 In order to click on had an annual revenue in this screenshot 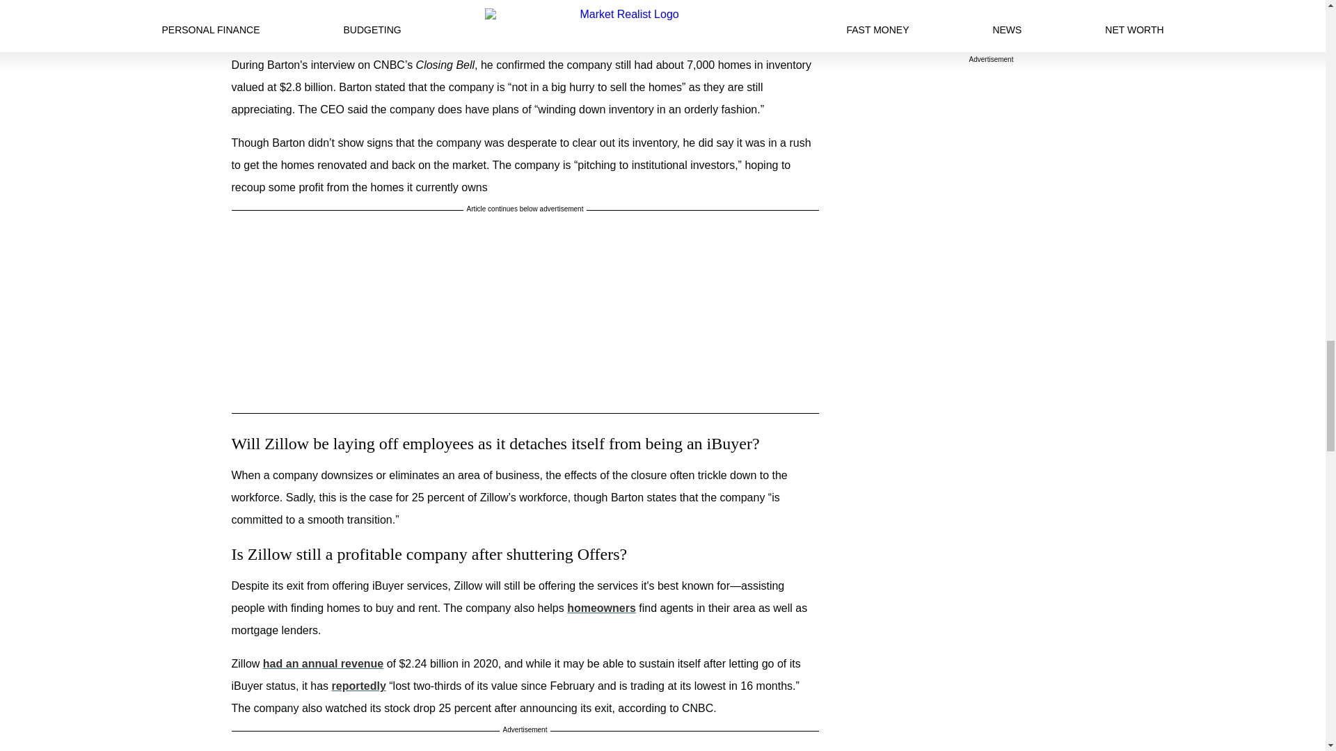, I will do `click(323, 663)`.